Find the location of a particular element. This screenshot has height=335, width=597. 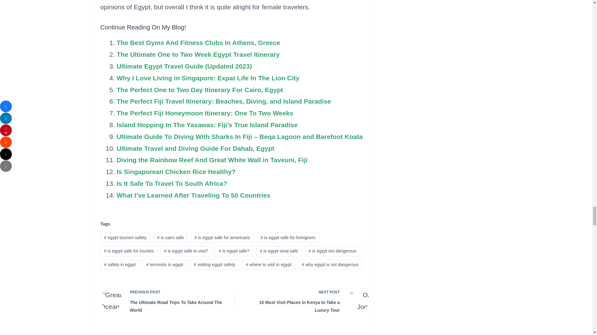

The Best Gyms And Fitness Clubs In Athens, Greece is located at coordinates (198, 43).